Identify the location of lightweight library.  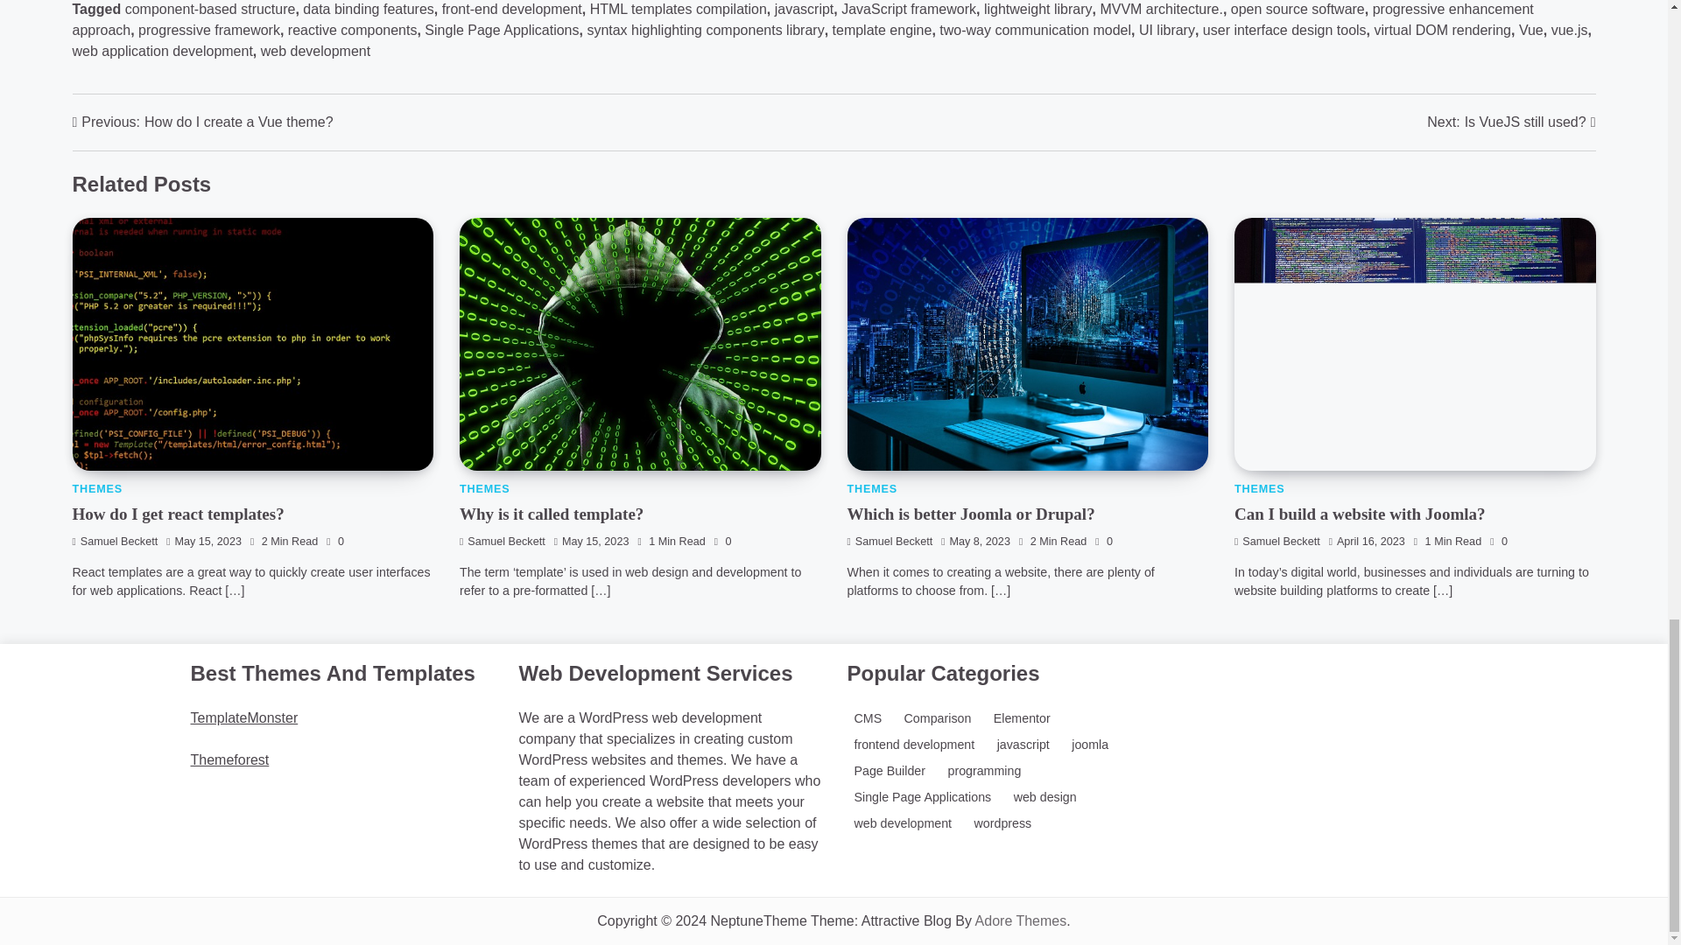
(1038, 9).